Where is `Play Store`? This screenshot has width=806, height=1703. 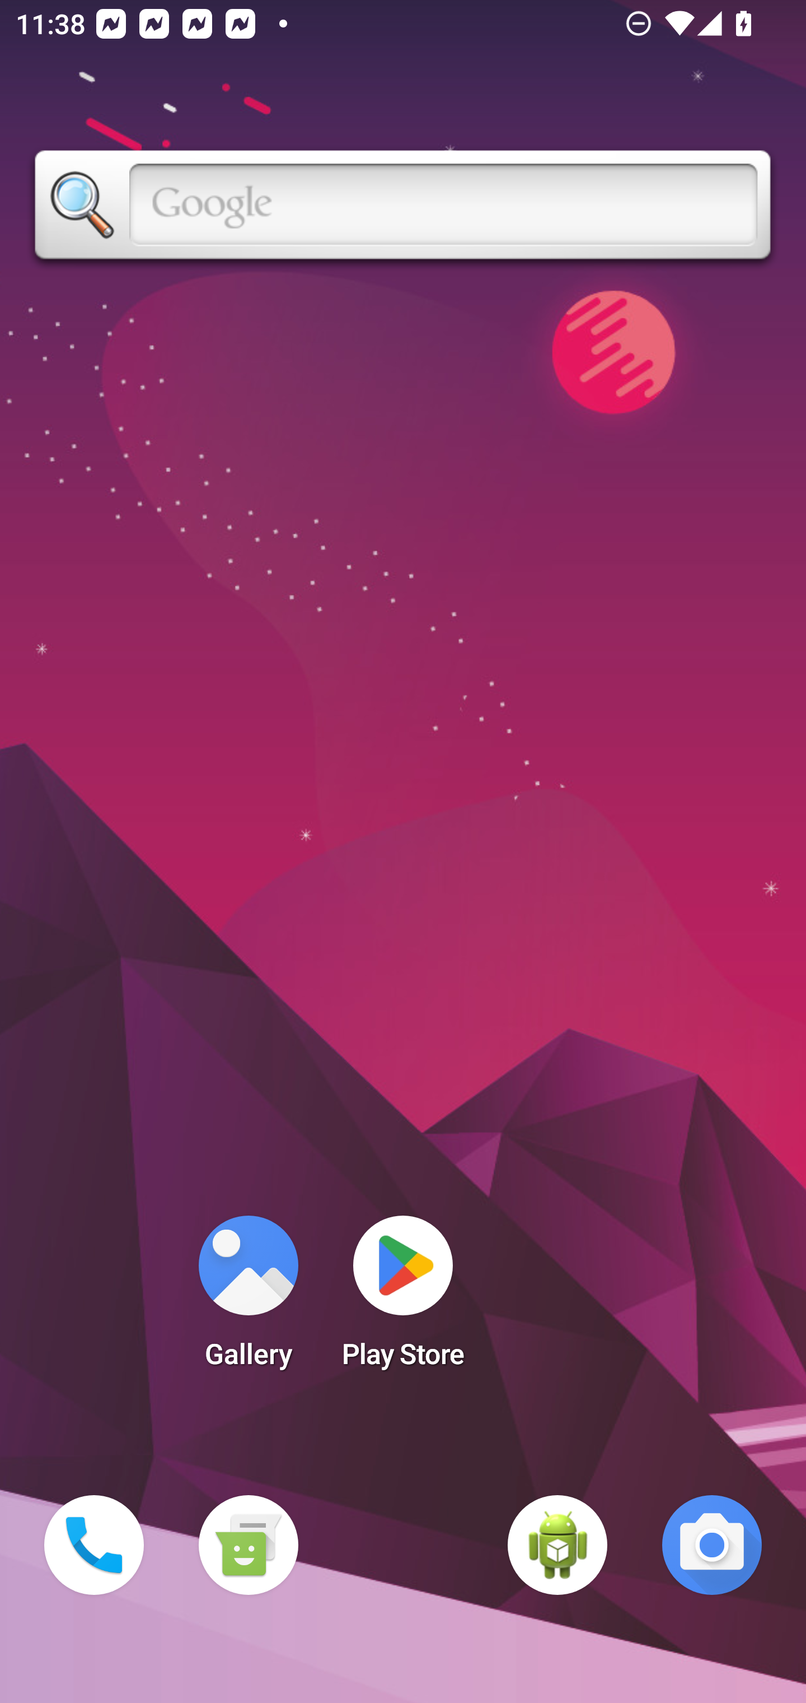
Play Store is located at coordinates (403, 1299).